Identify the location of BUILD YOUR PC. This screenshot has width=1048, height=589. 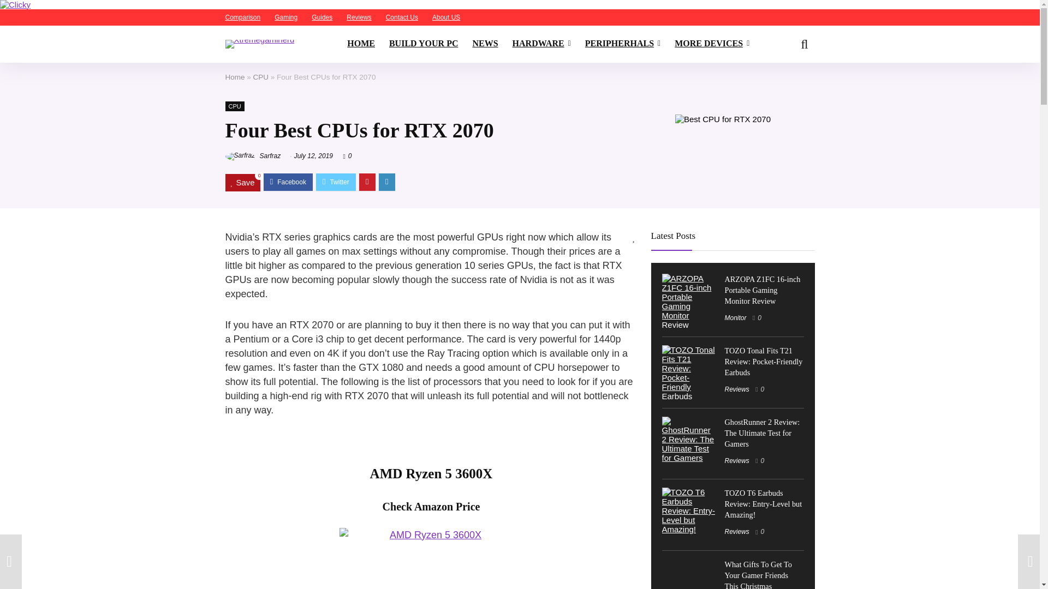
(424, 44).